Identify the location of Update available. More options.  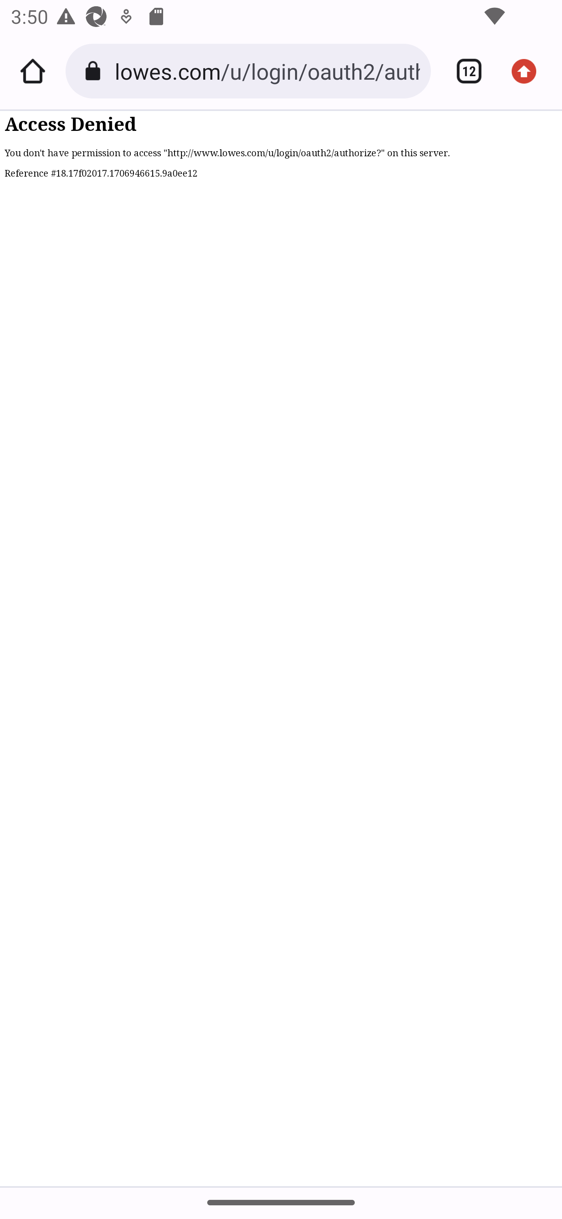
(529, 71).